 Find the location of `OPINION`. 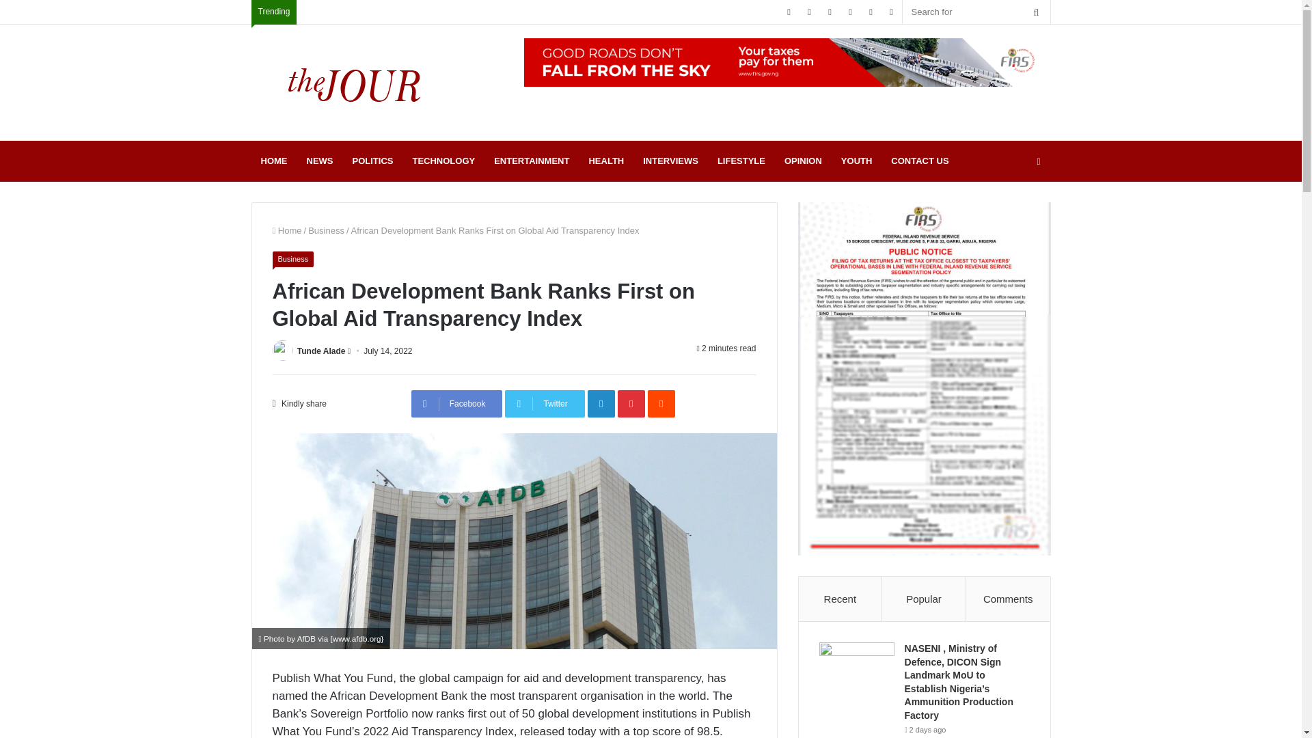

OPINION is located at coordinates (804, 161).